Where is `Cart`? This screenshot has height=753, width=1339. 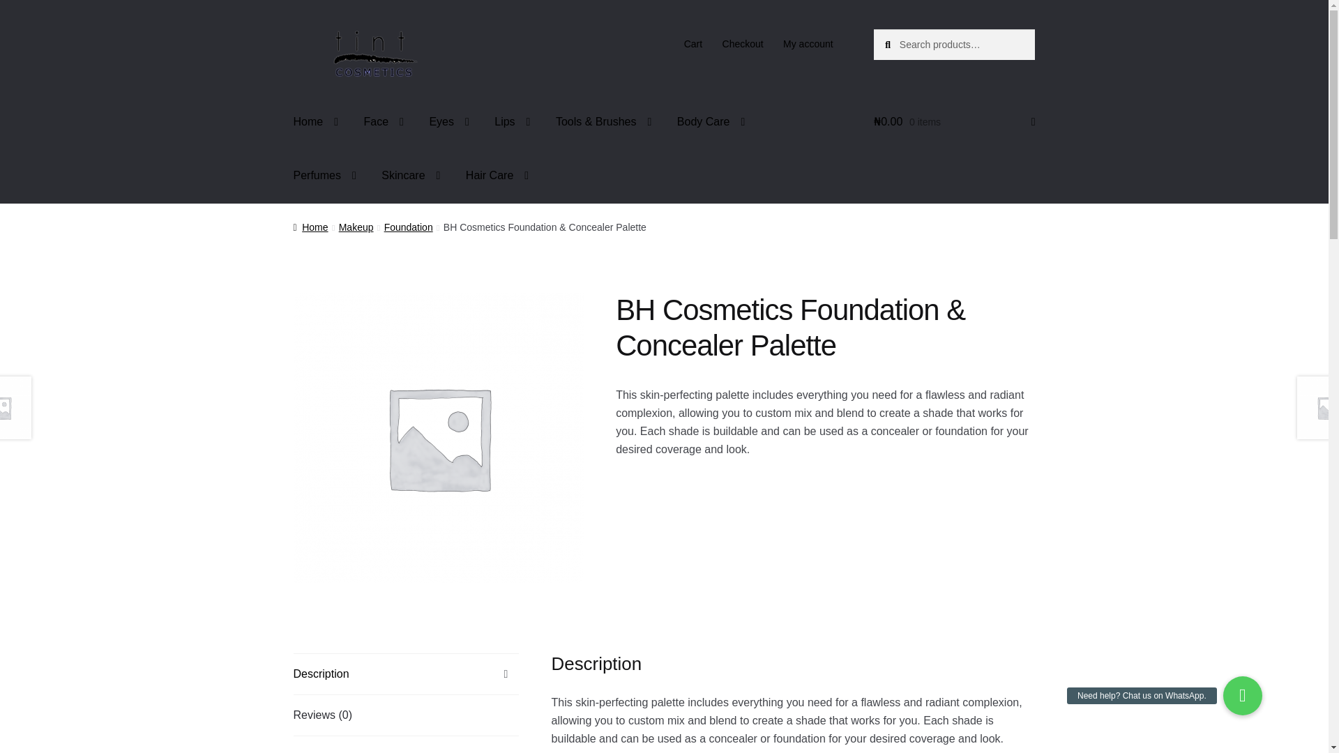 Cart is located at coordinates (693, 44).